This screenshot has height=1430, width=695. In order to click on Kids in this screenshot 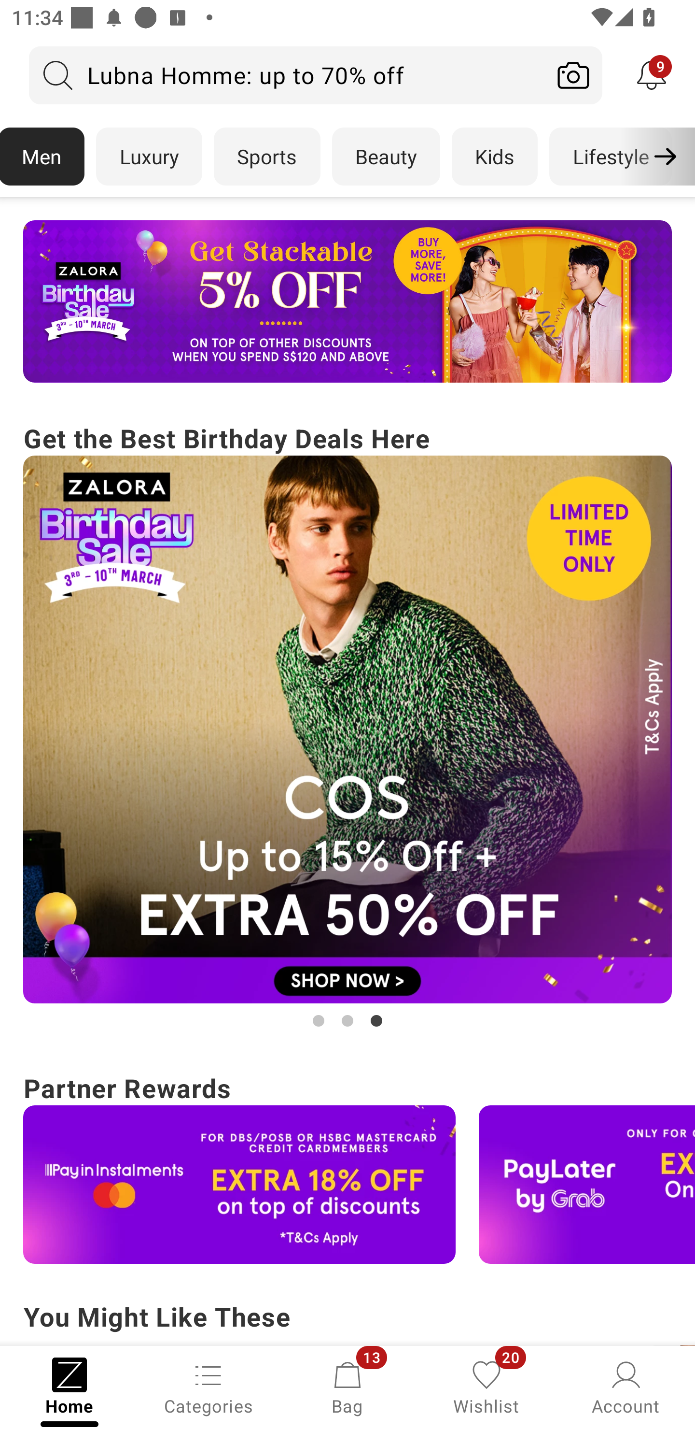, I will do `click(495, 157)`.